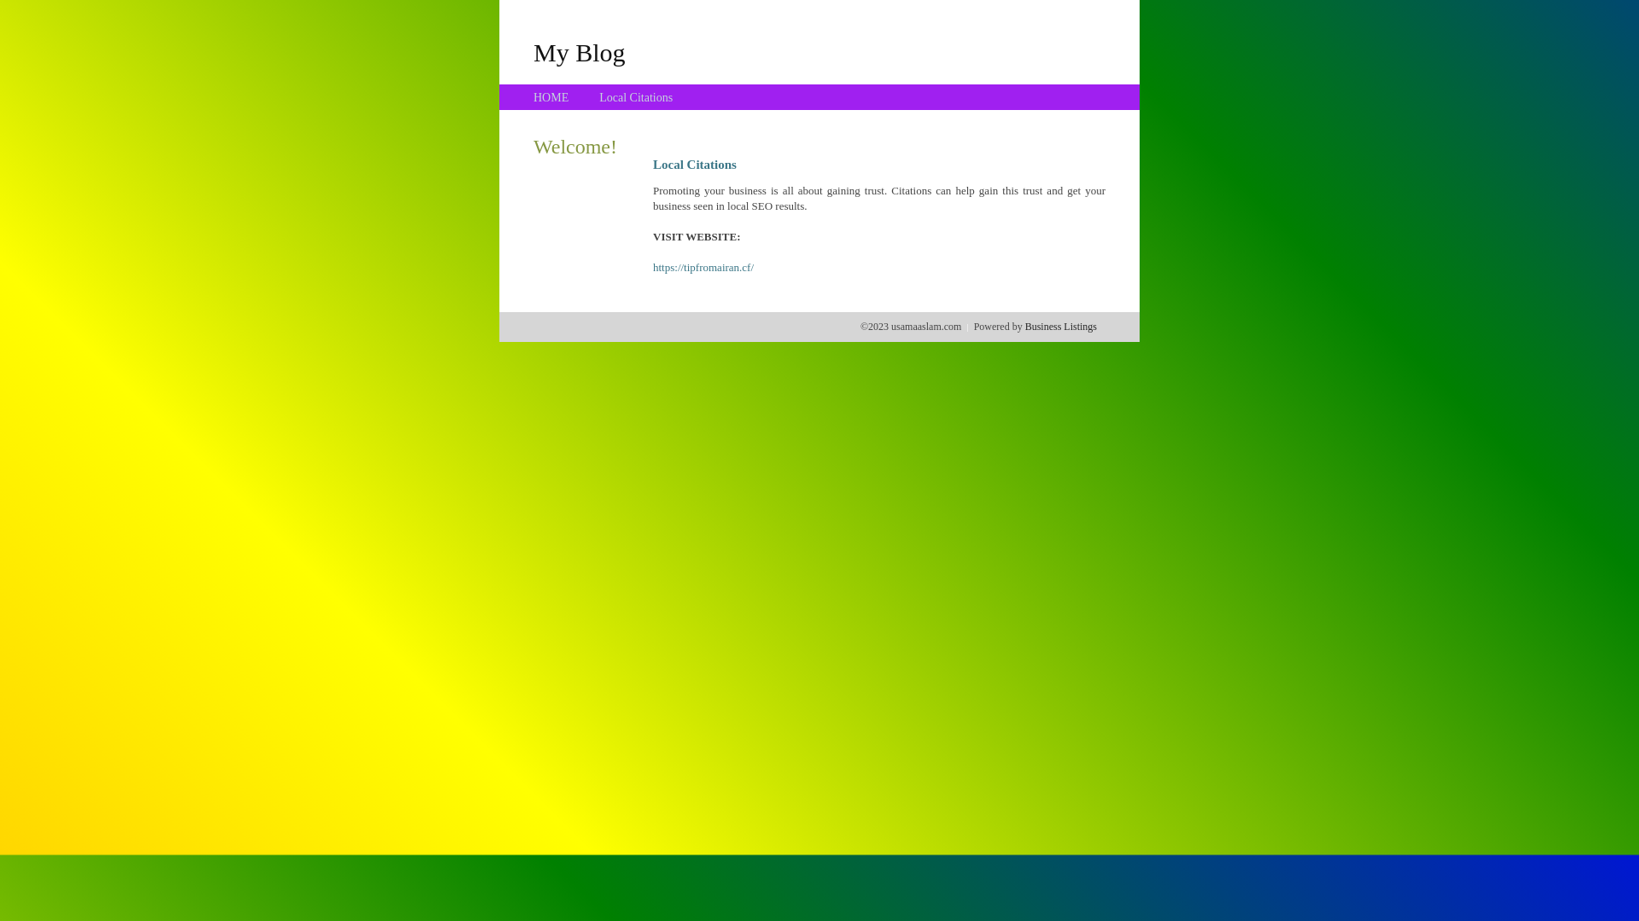 This screenshot has height=921, width=1639. Describe the element at coordinates (636, 97) in the screenshot. I see `Local Citations` at that location.